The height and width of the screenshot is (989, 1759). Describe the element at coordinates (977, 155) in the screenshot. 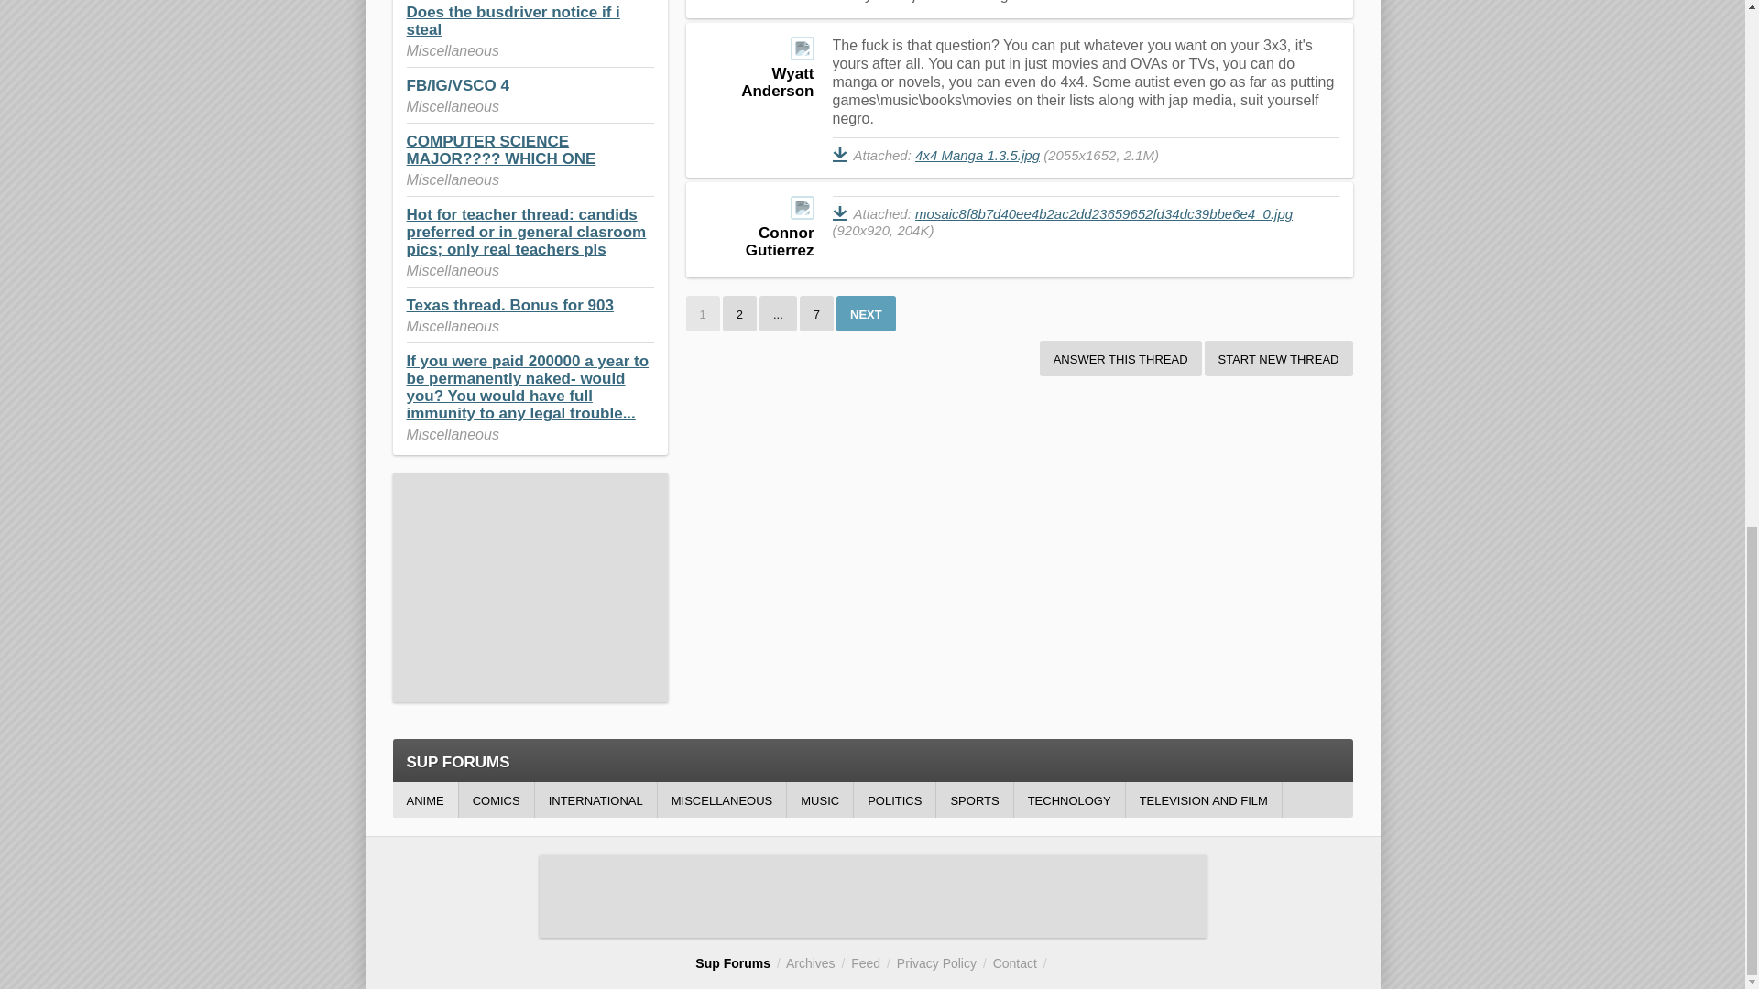

I see `4x4 Manga 1.3.5.jpg` at that location.